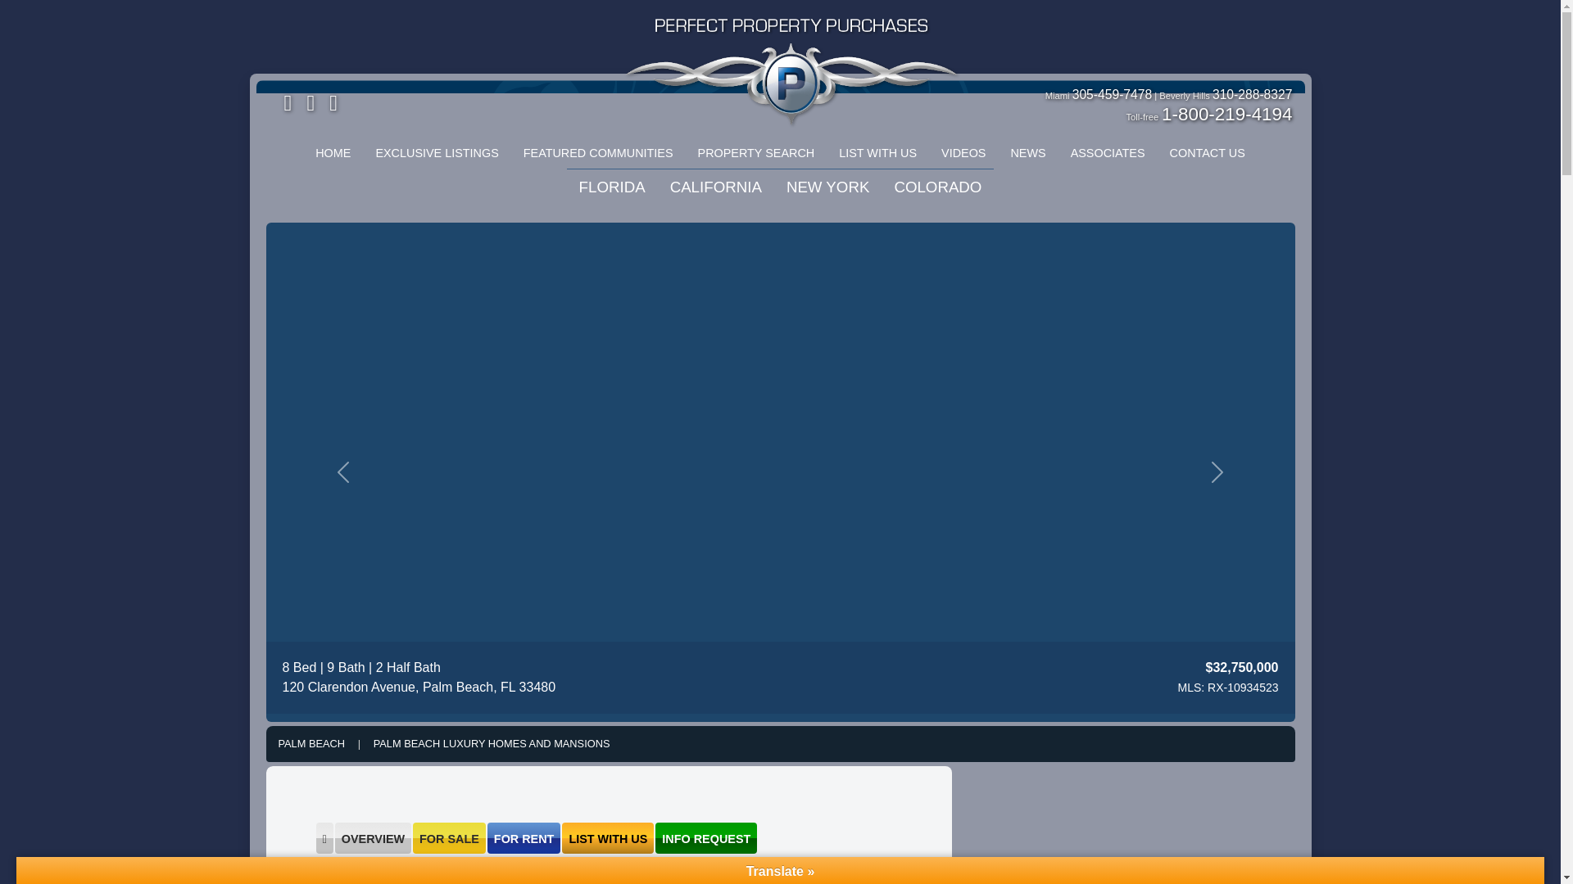  What do you see at coordinates (1027, 154) in the screenshot?
I see `NEWS` at bounding box center [1027, 154].